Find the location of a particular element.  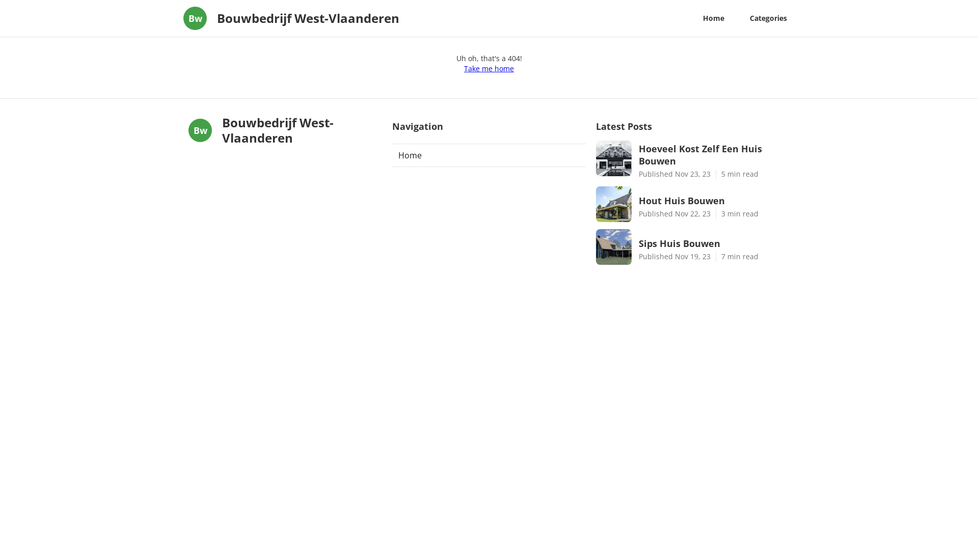

Home is located at coordinates (714, 18).